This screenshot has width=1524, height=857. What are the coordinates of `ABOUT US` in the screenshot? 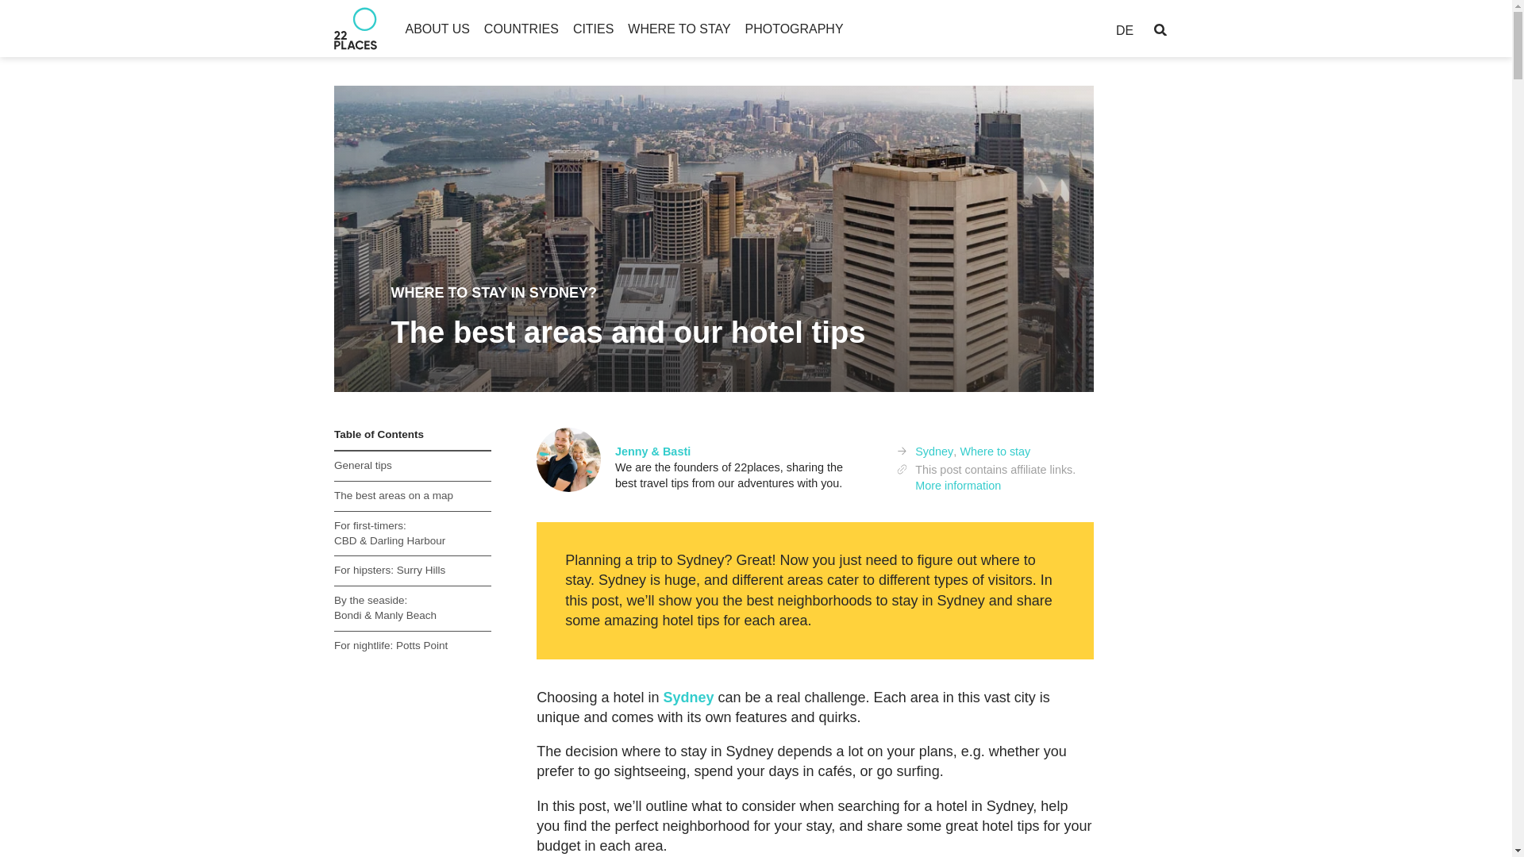 It's located at (437, 29).